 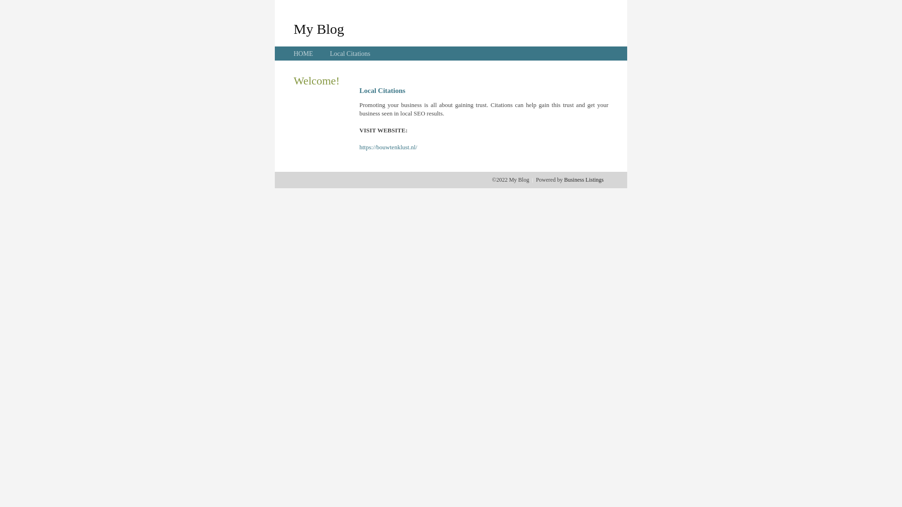 I want to click on Local Citations, so click(x=350, y=54).